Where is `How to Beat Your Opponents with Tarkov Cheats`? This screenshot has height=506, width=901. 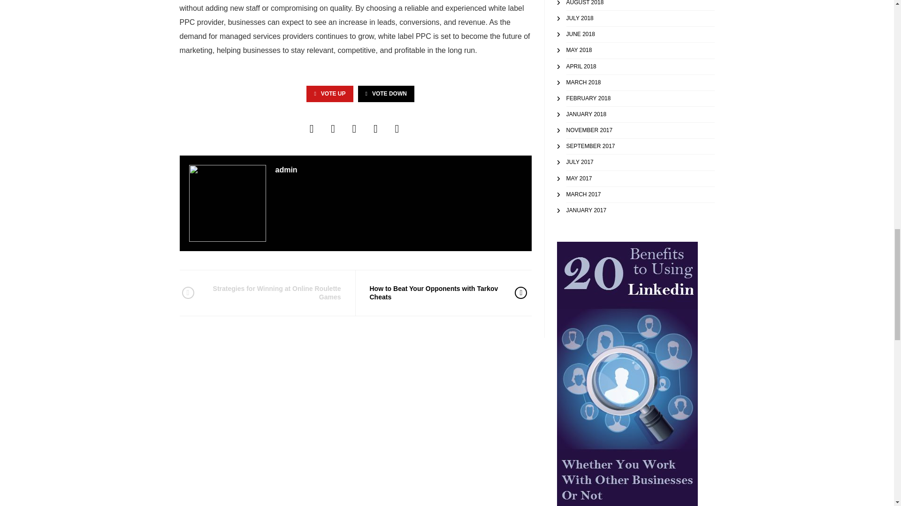 How to Beat Your Opponents with Tarkov Cheats is located at coordinates (435, 292).